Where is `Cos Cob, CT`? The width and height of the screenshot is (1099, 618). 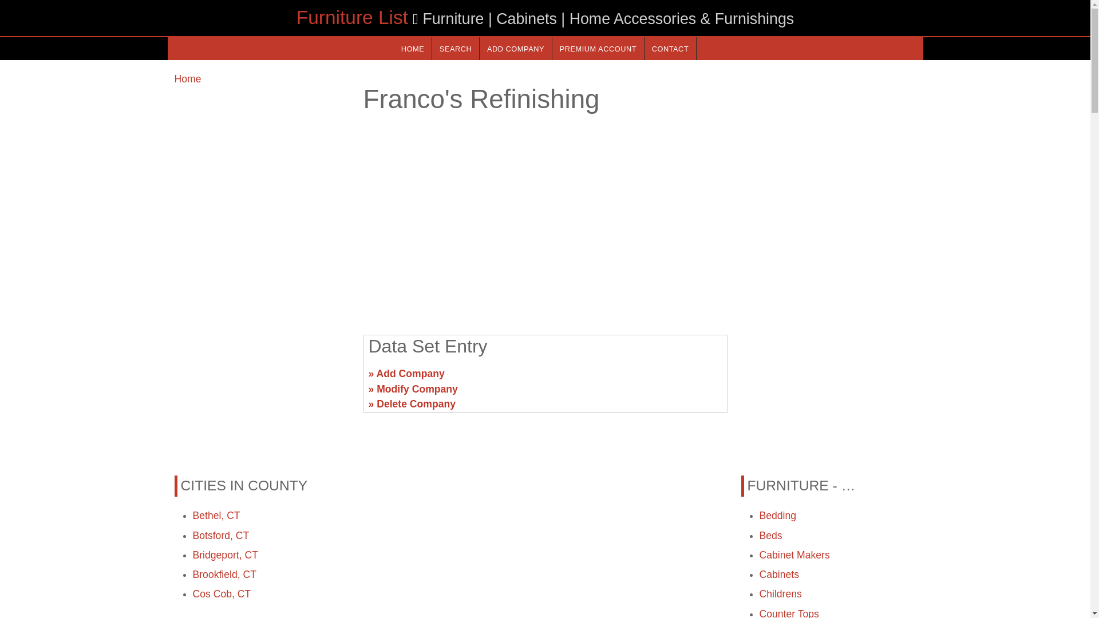 Cos Cob, CT is located at coordinates (221, 594).